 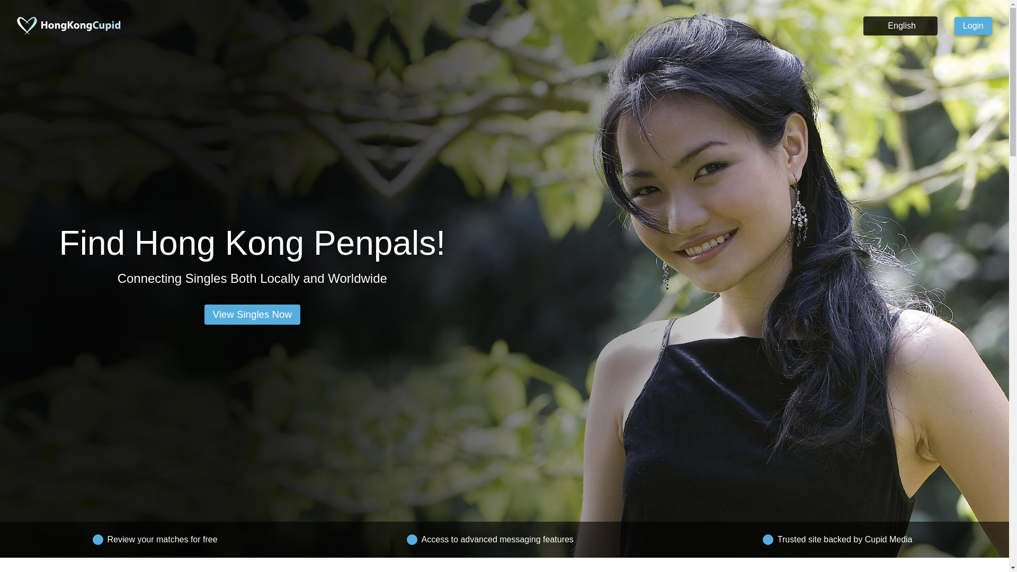 I want to click on Login to HongKongCupid.com, so click(x=974, y=25).